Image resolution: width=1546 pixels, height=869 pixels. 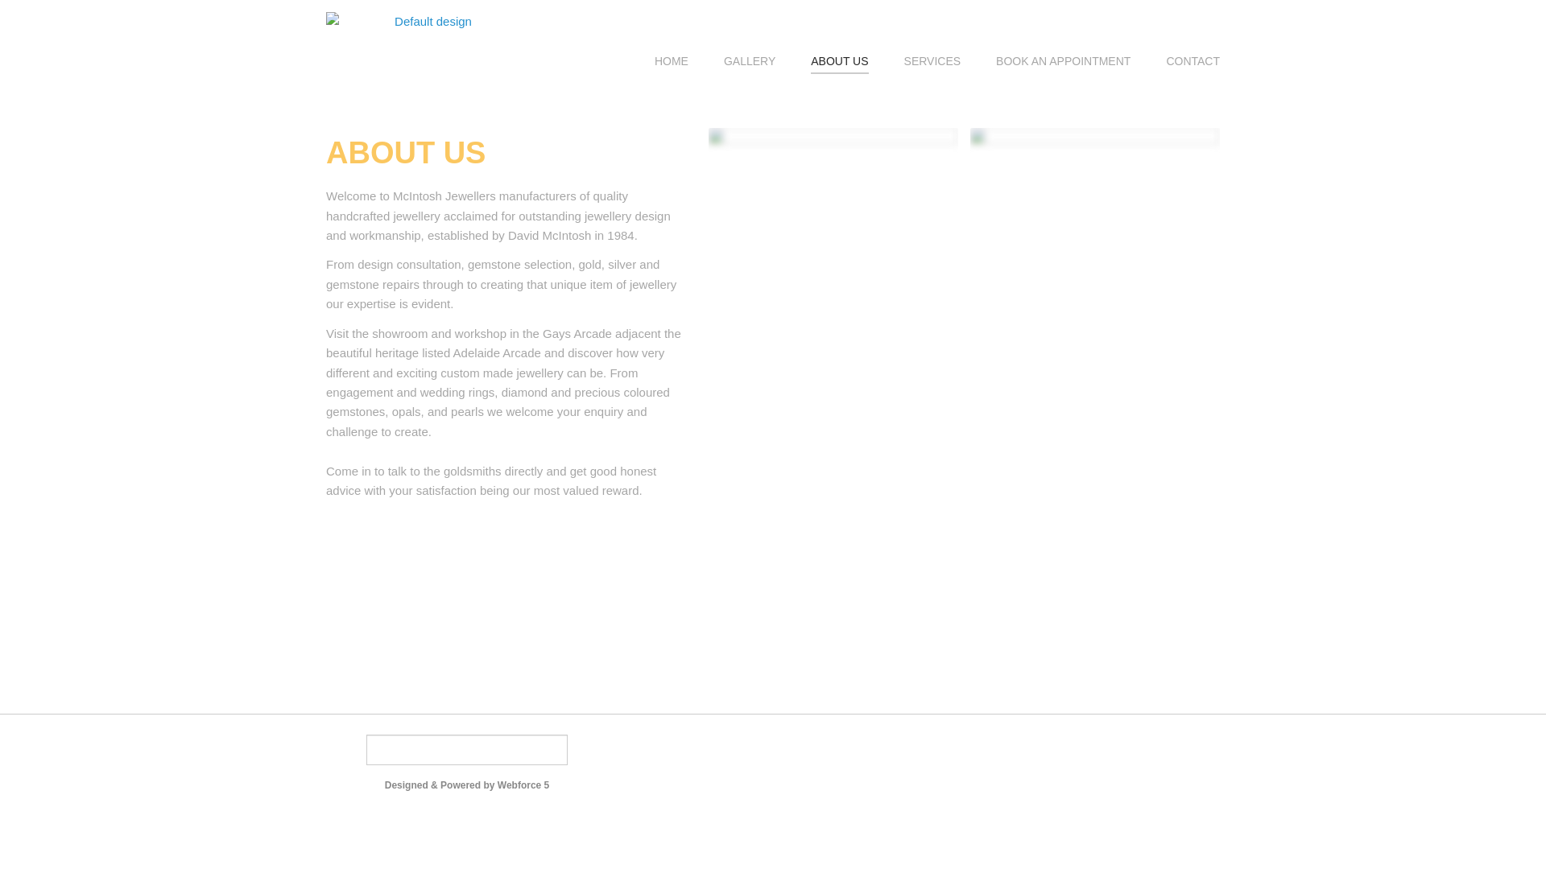 What do you see at coordinates (1063, 62) in the screenshot?
I see `BOOK AN APPOINTMENT` at bounding box center [1063, 62].